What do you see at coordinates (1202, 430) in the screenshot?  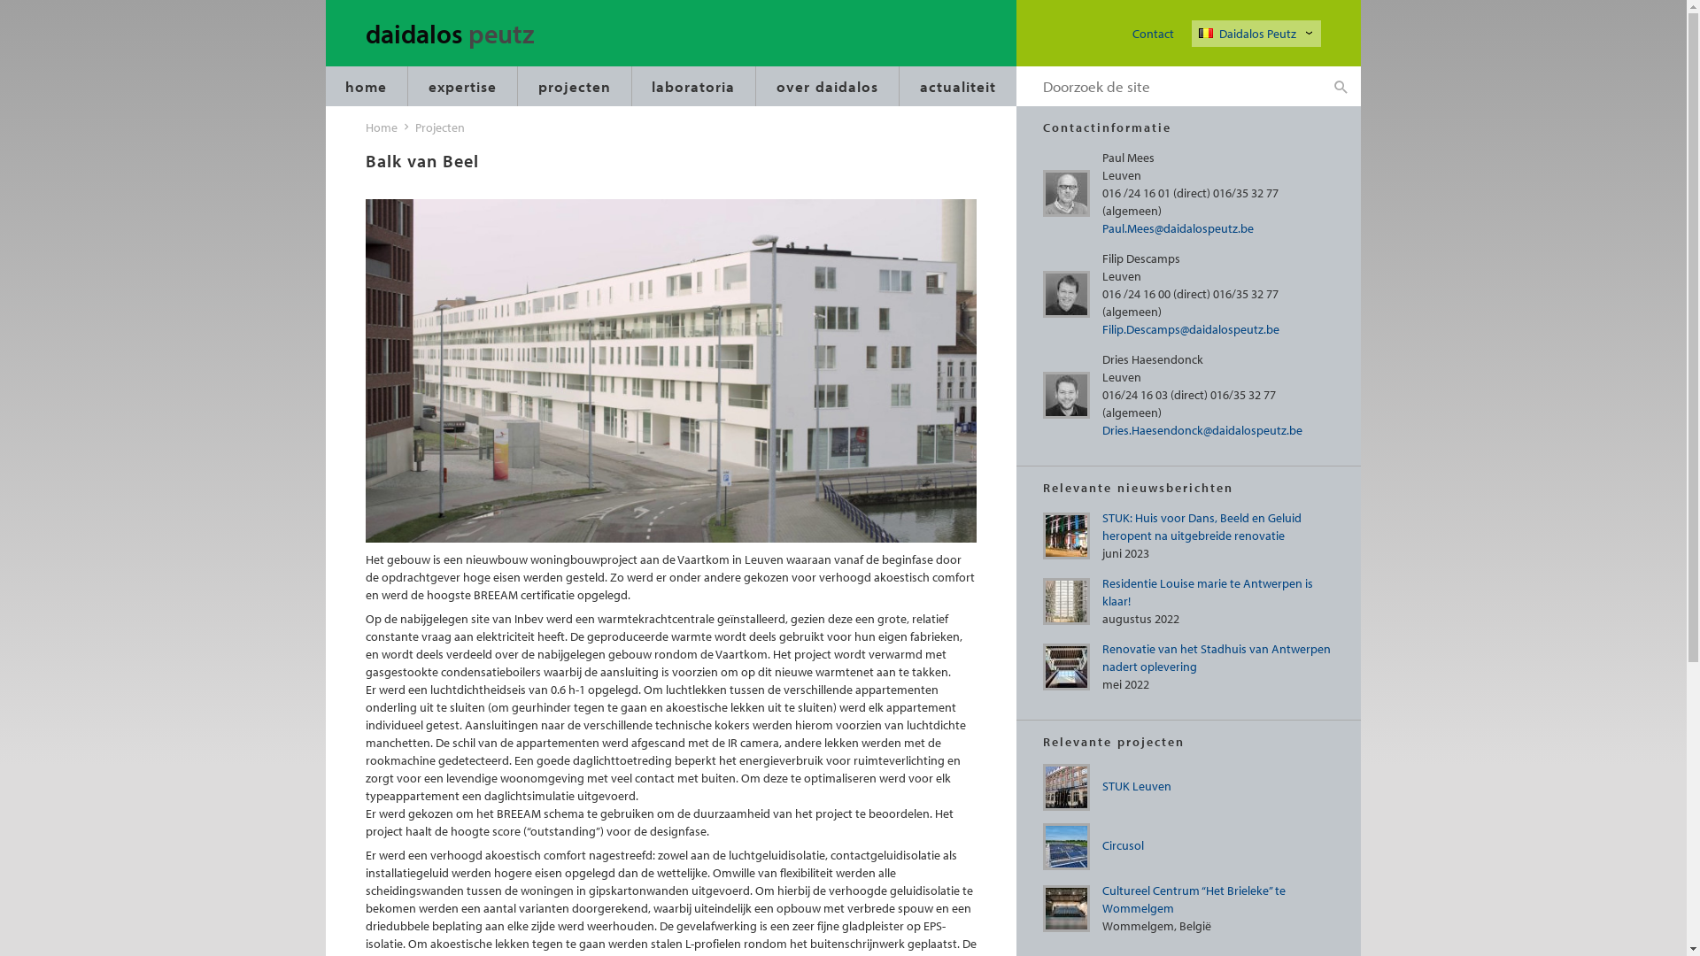 I see `Dries.Haesendonck@daidalospeutz.be` at bounding box center [1202, 430].